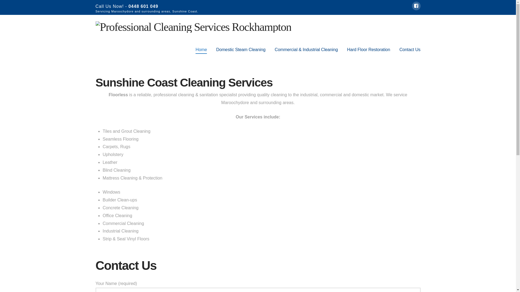  What do you see at coordinates (408, 50) in the screenshot?
I see `Contact Us` at bounding box center [408, 50].